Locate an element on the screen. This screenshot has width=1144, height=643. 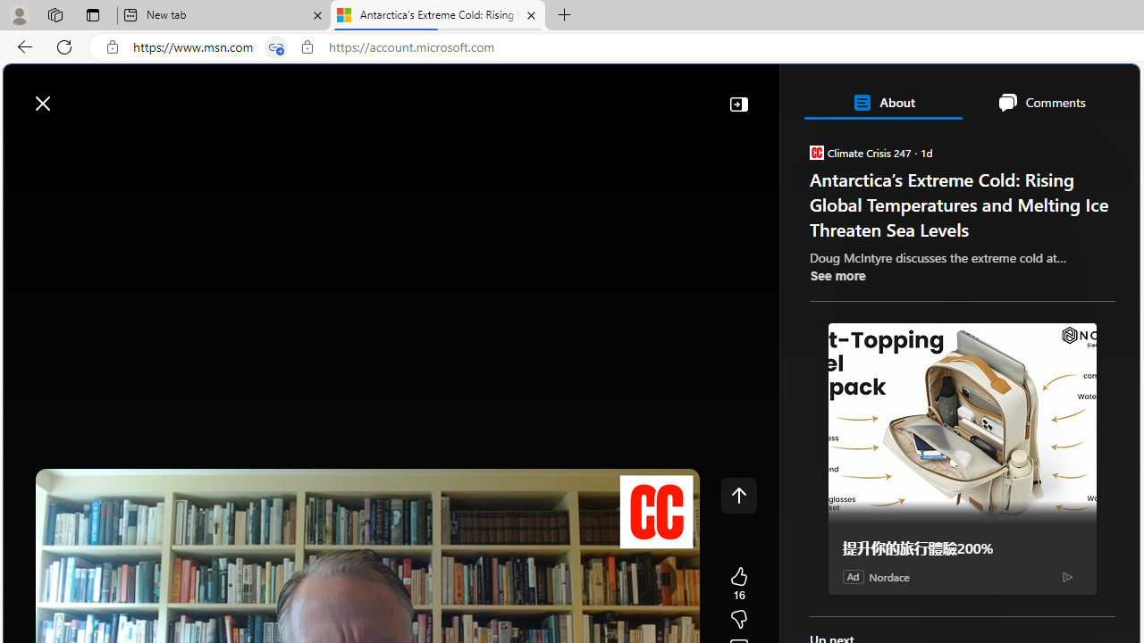
Class: button-glyph is located at coordinates (26, 145).